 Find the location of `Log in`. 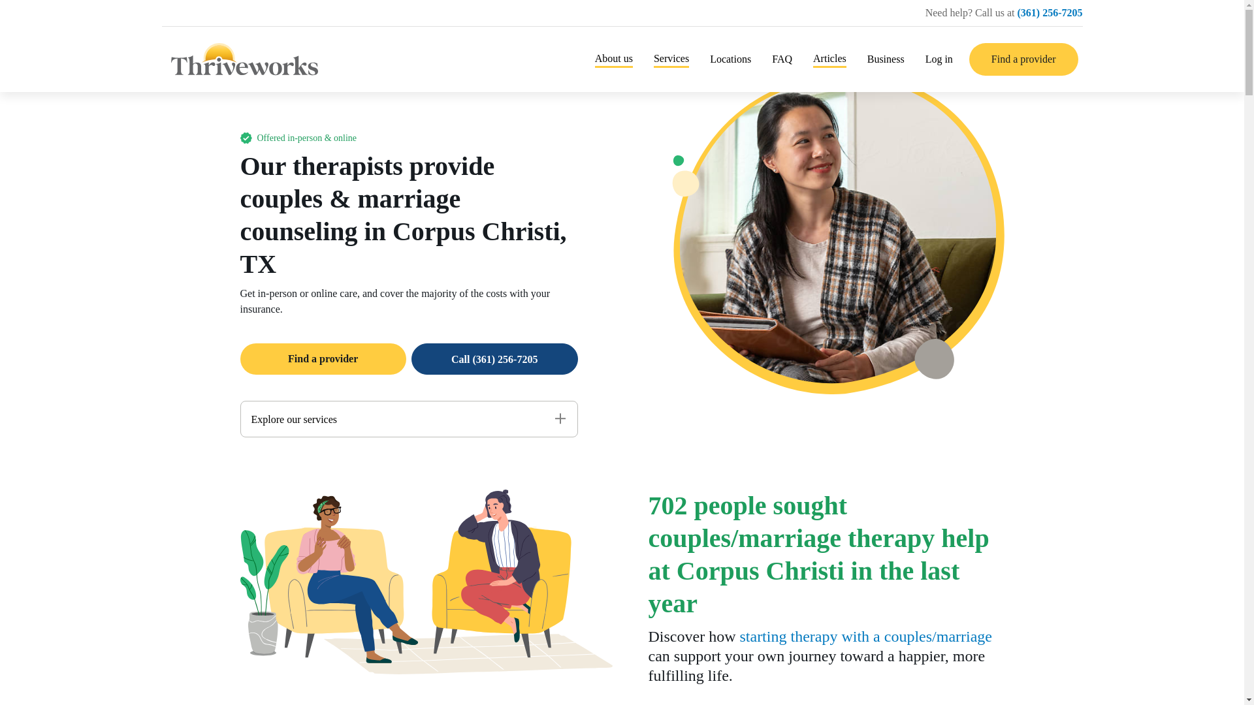

Log in is located at coordinates (939, 59).